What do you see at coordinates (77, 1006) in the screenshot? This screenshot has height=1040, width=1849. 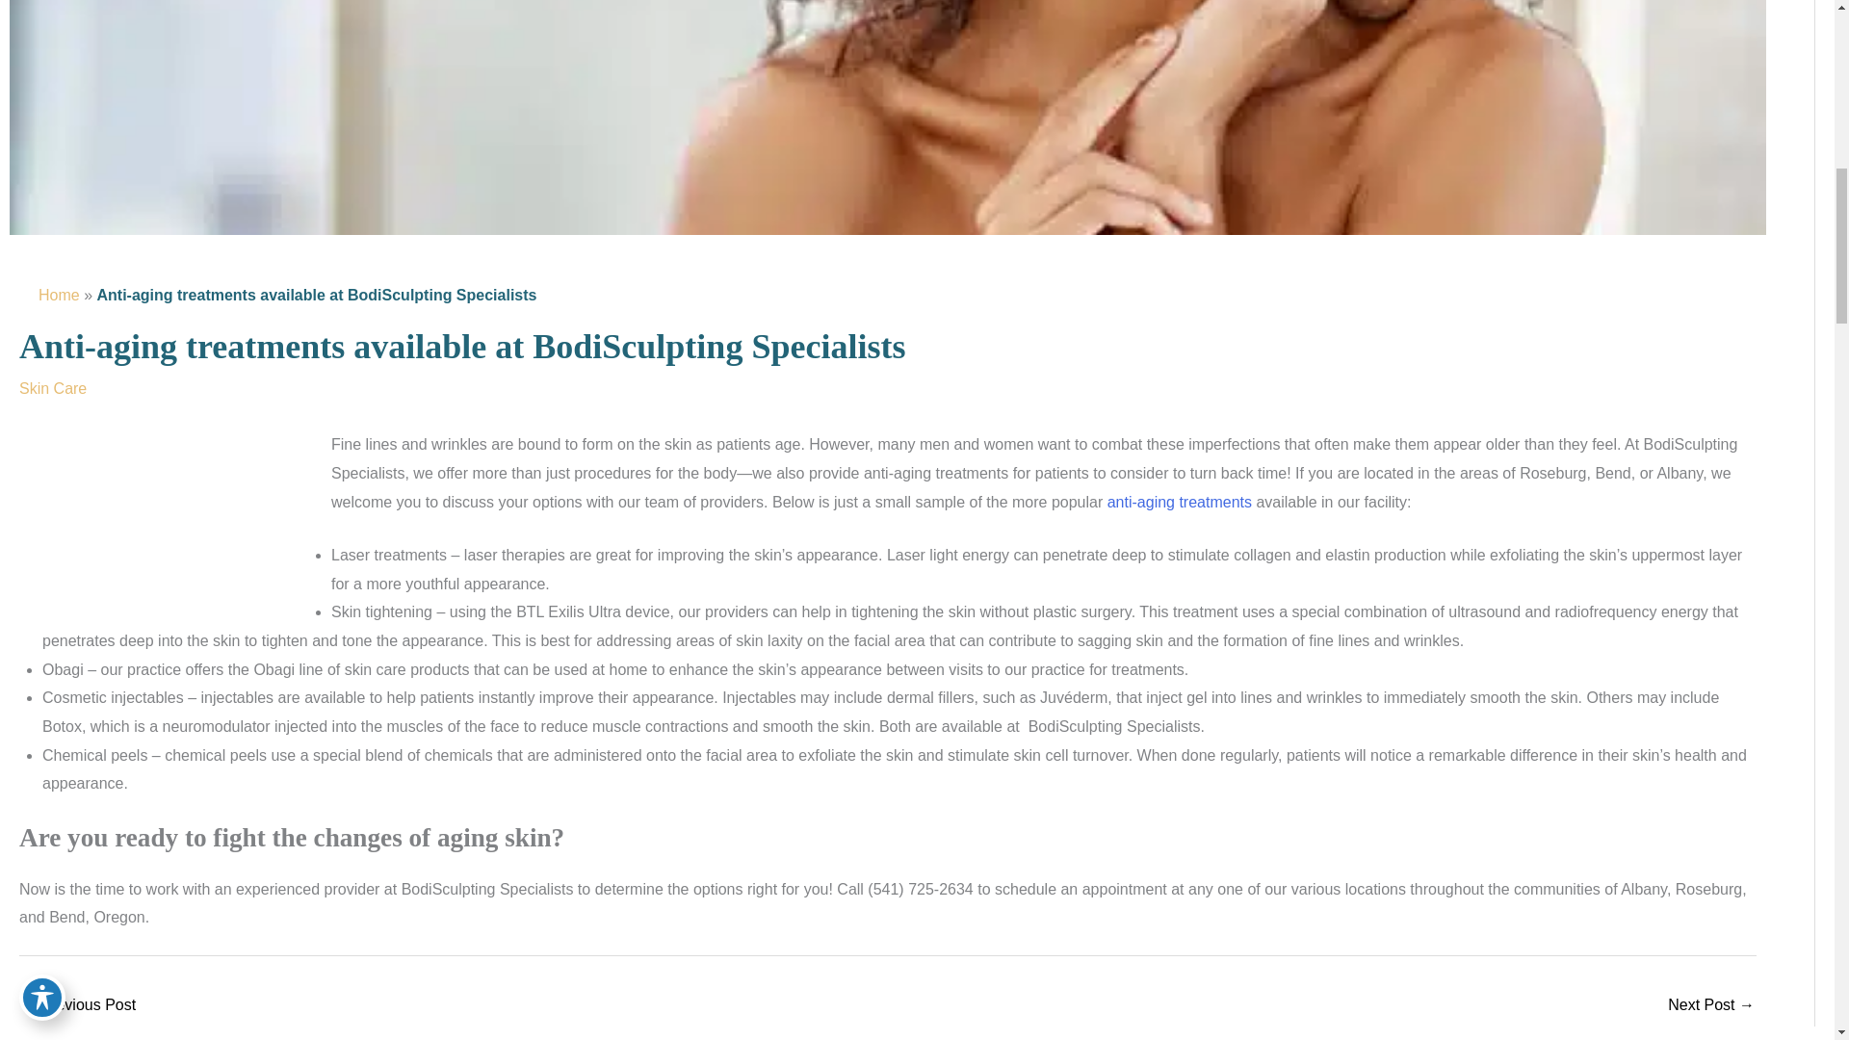 I see `Am I a candidate for Coolsculpting?` at bounding box center [77, 1006].